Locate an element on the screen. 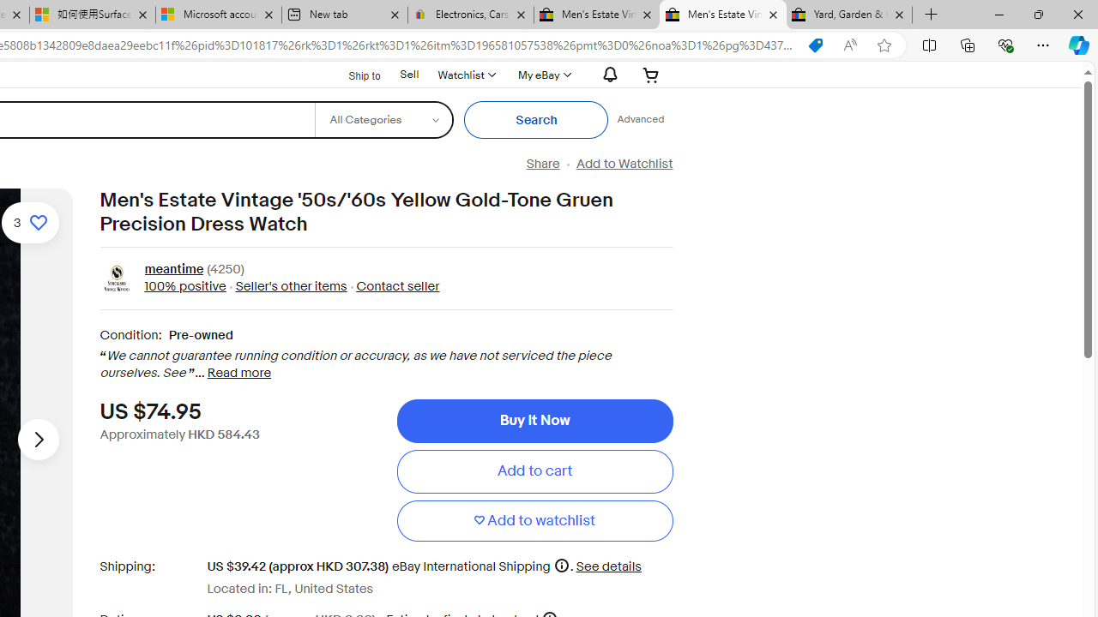 The height and width of the screenshot is (617, 1098). Watchlist is located at coordinates (466, 75).